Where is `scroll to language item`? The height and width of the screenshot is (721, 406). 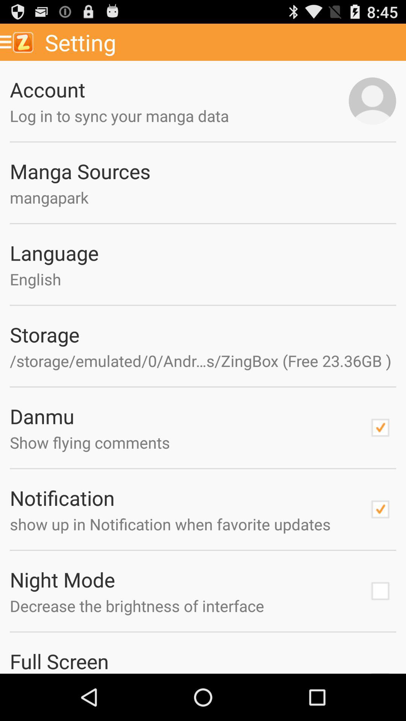
scroll to language item is located at coordinates (203, 252).